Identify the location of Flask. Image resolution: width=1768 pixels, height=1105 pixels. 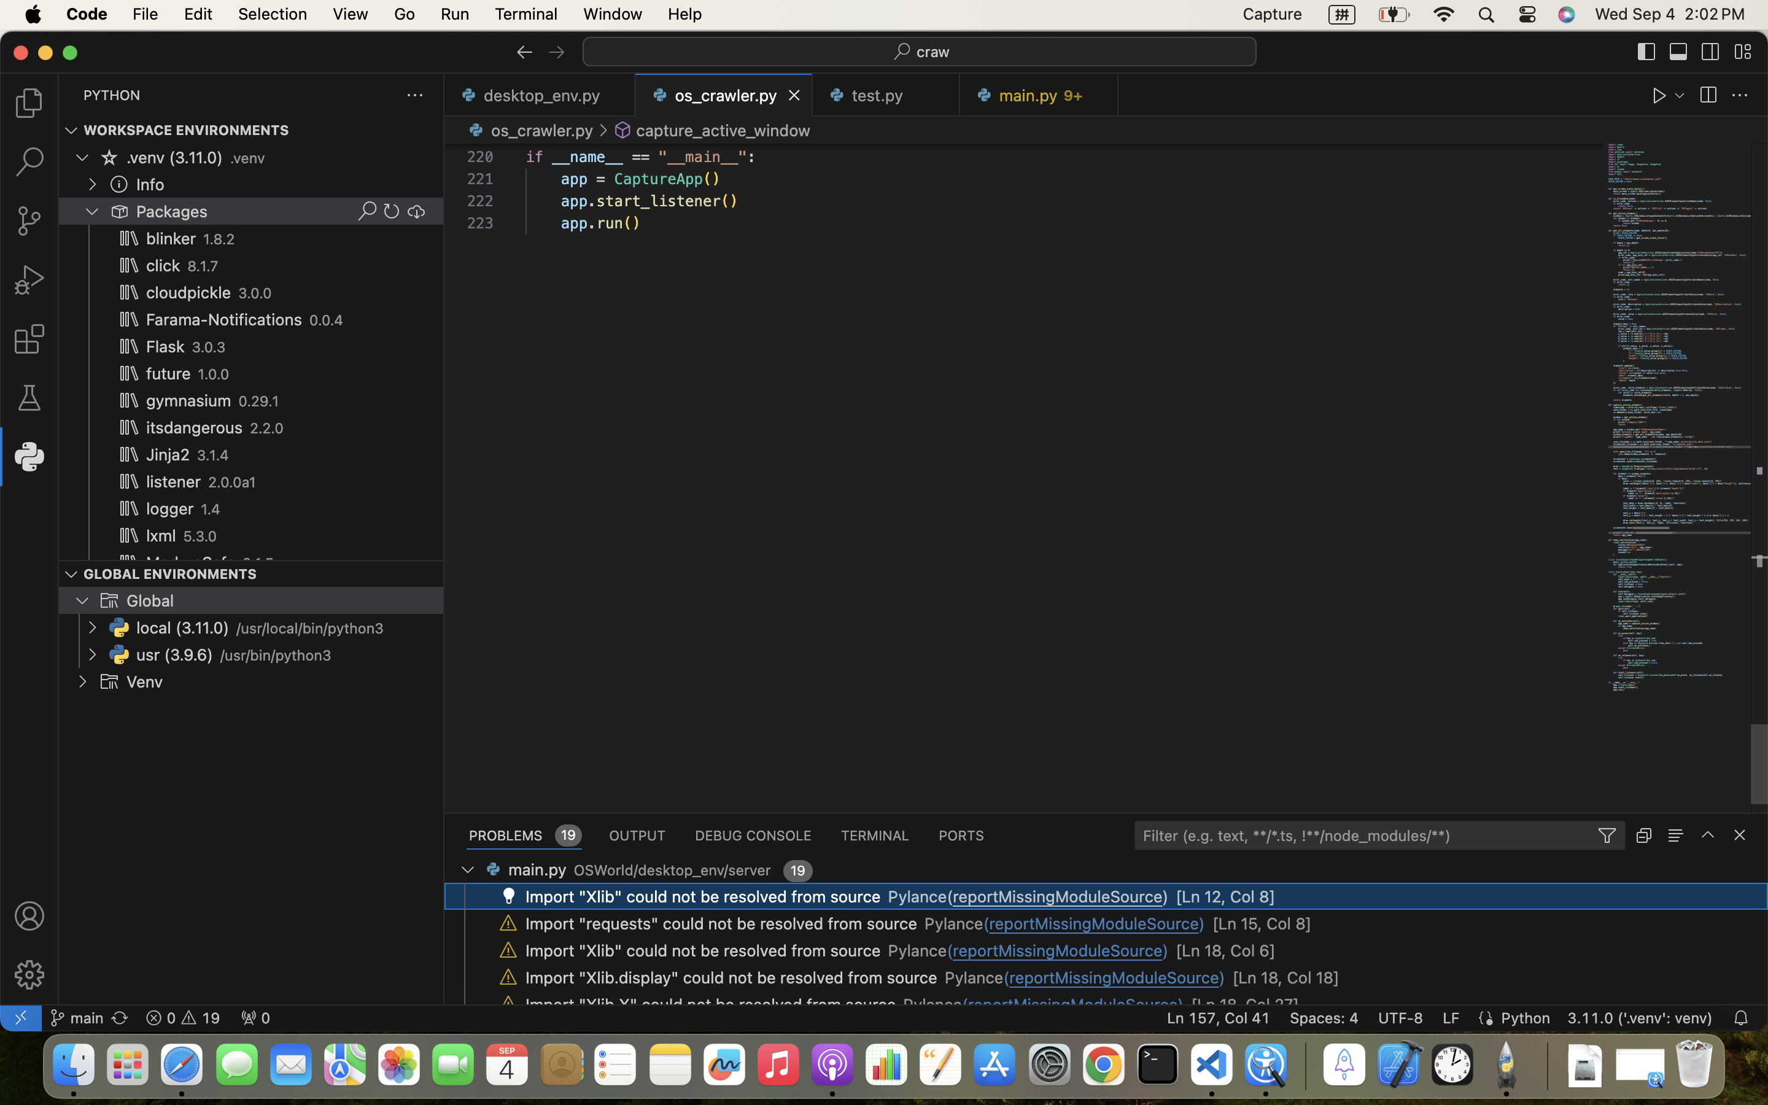
(166, 347).